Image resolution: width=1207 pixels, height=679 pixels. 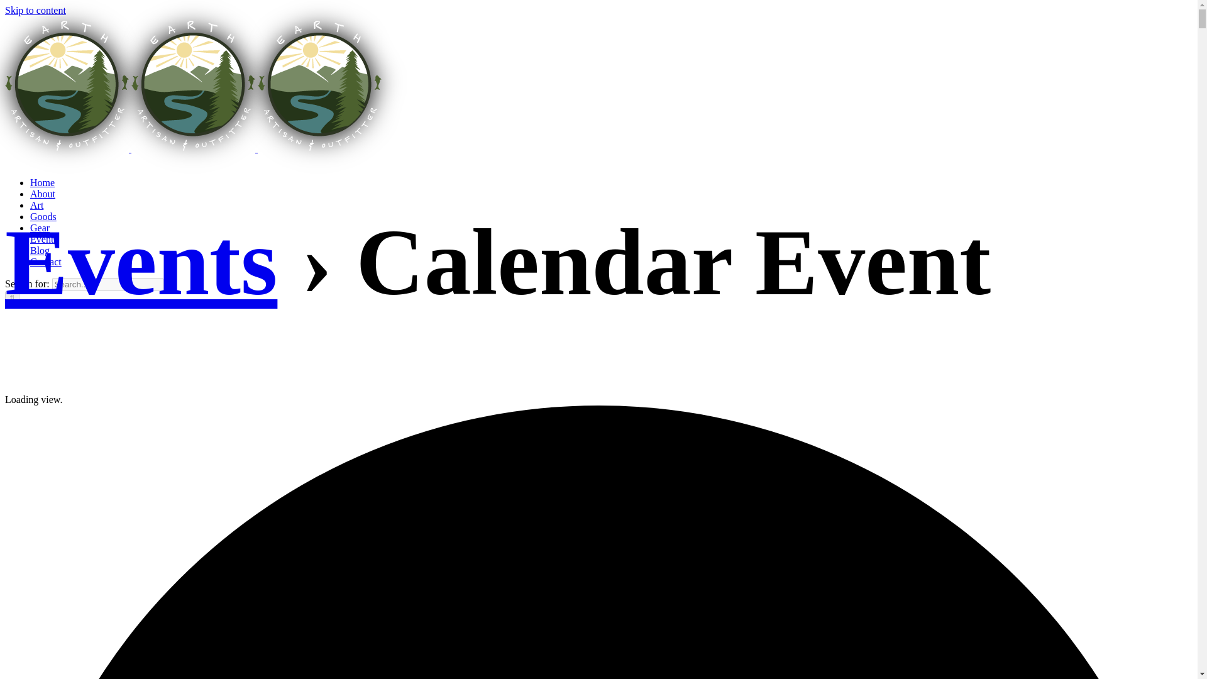 What do you see at coordinates (36, 205) in the screenshot?
I see `Art` at bounding box center [36, 205].